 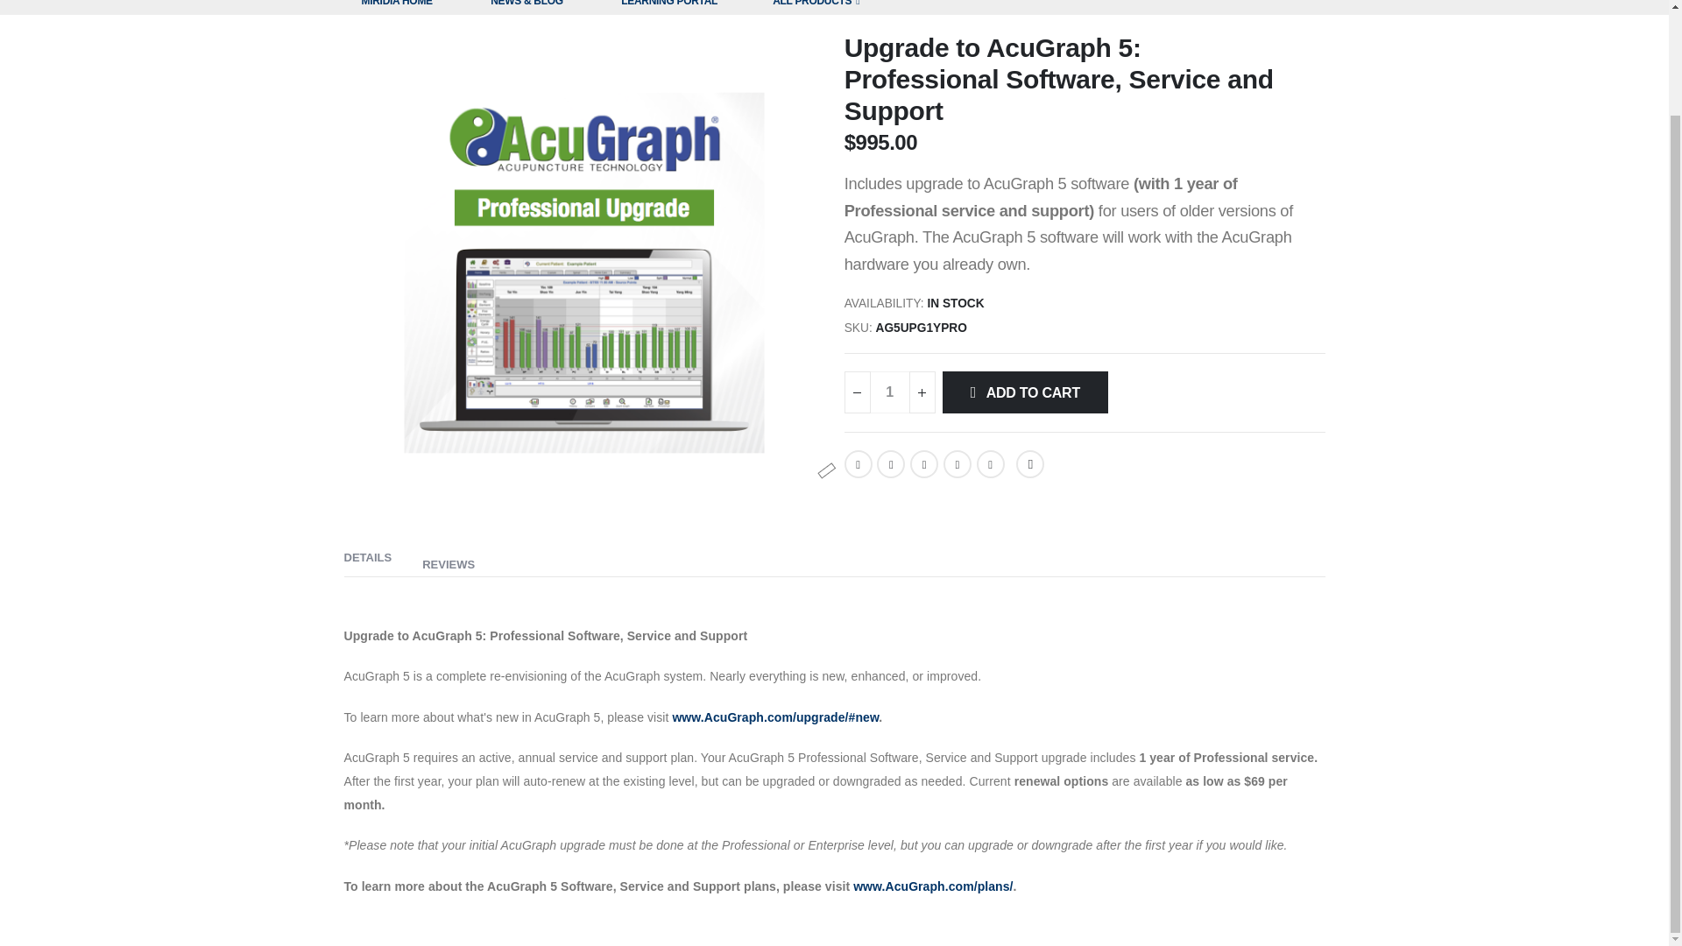 What do you see at coordinates (890, 392) in the screenshot?
I see `1` at bounding box center [890, 392].